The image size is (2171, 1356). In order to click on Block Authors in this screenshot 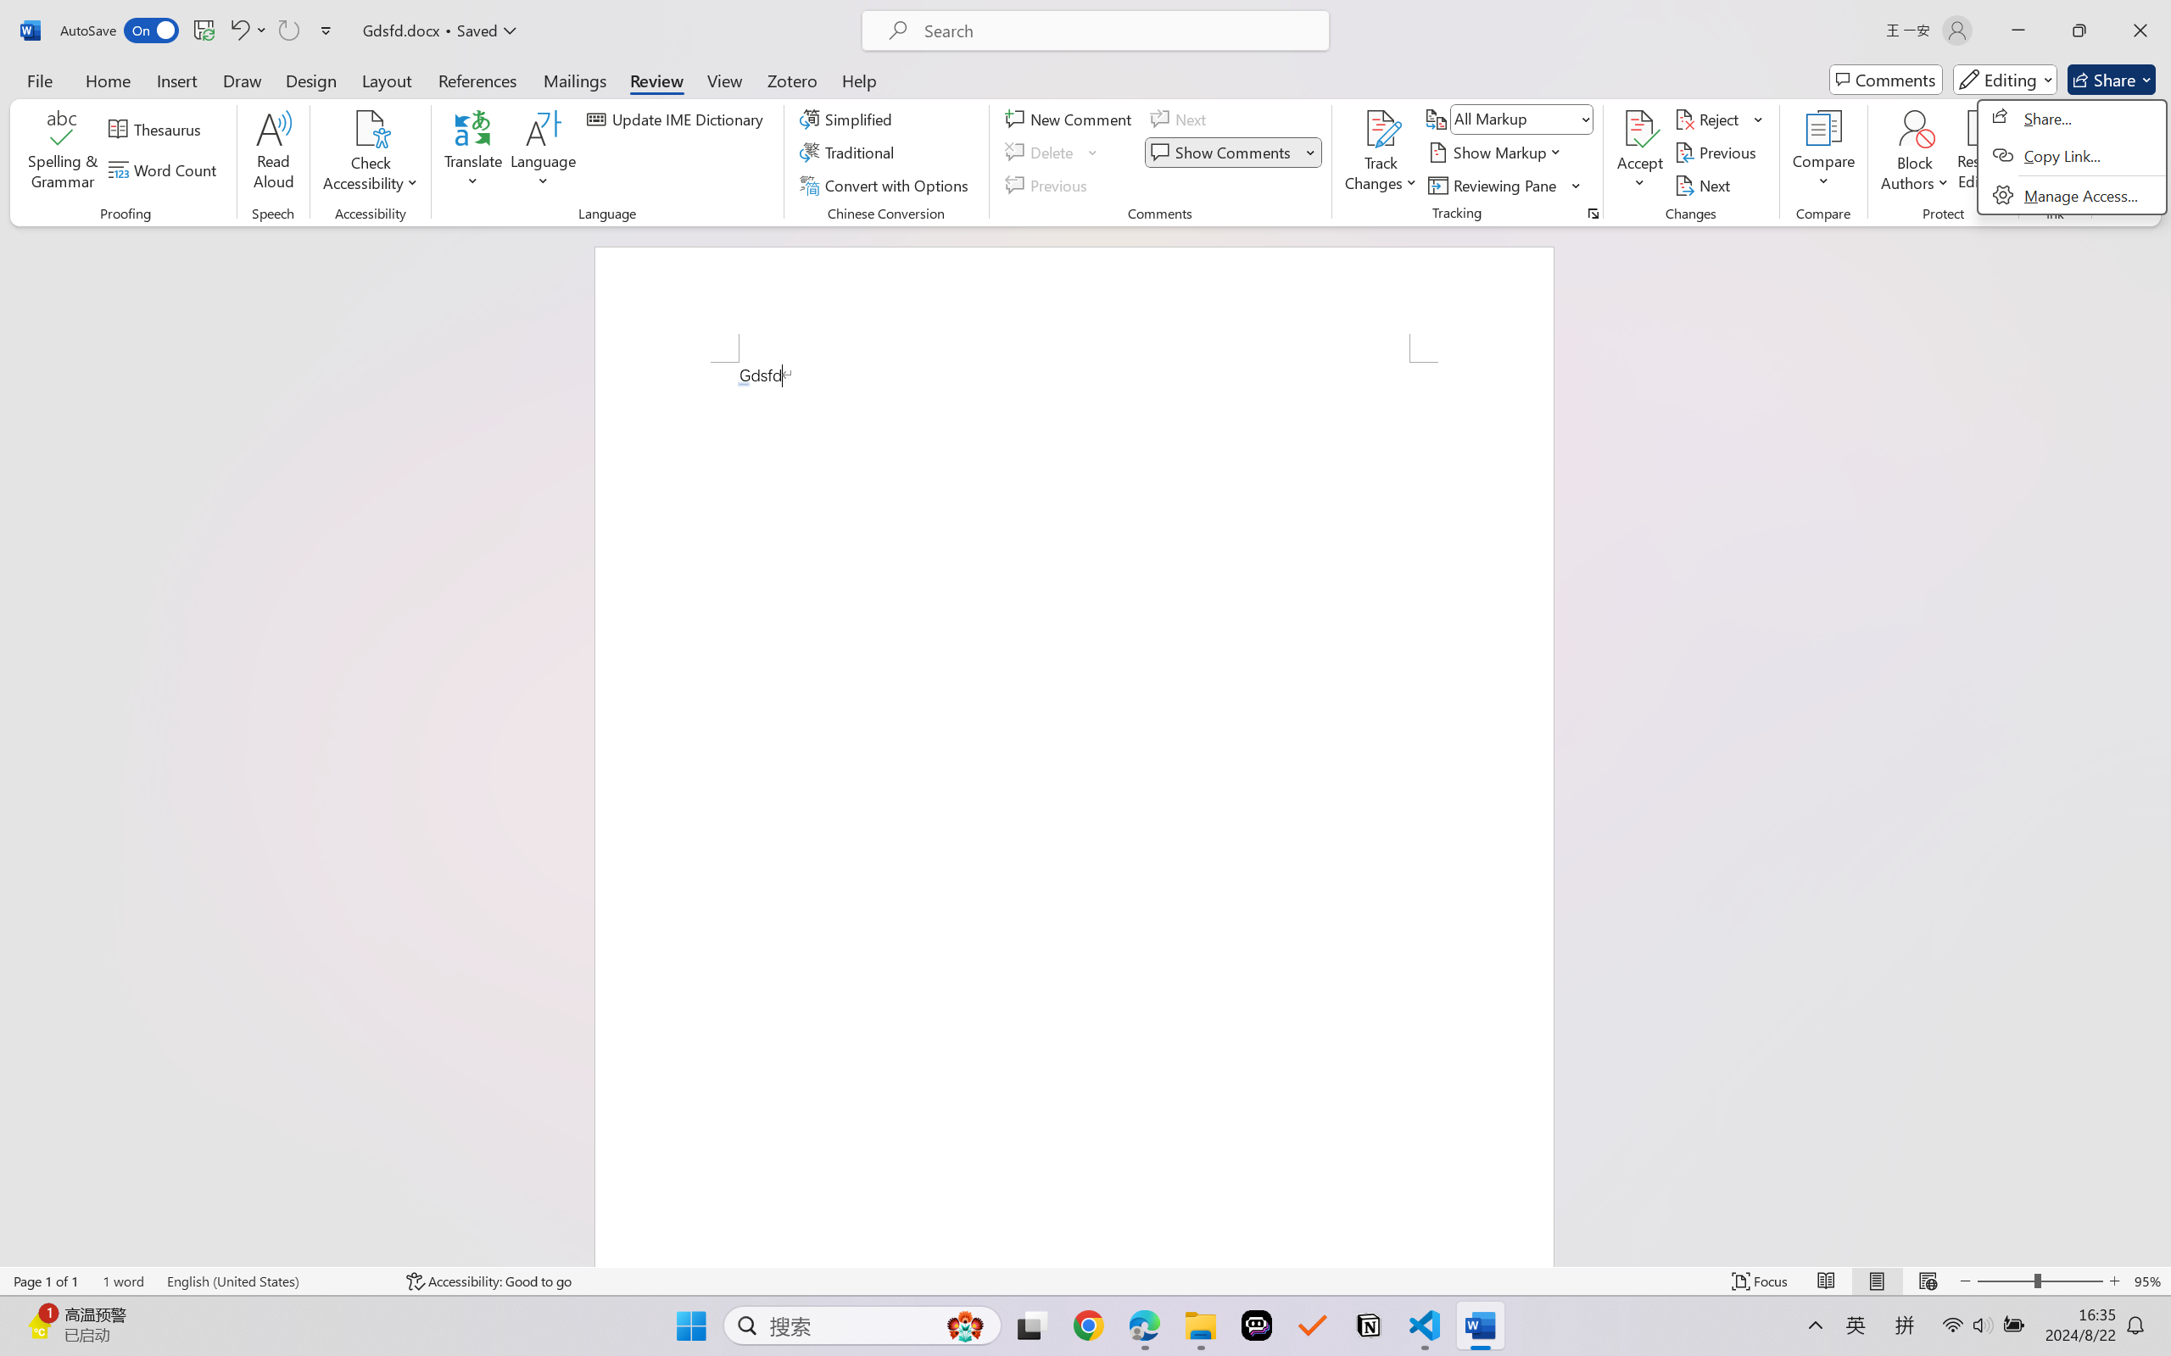, I will do `click(1915, 153)`.